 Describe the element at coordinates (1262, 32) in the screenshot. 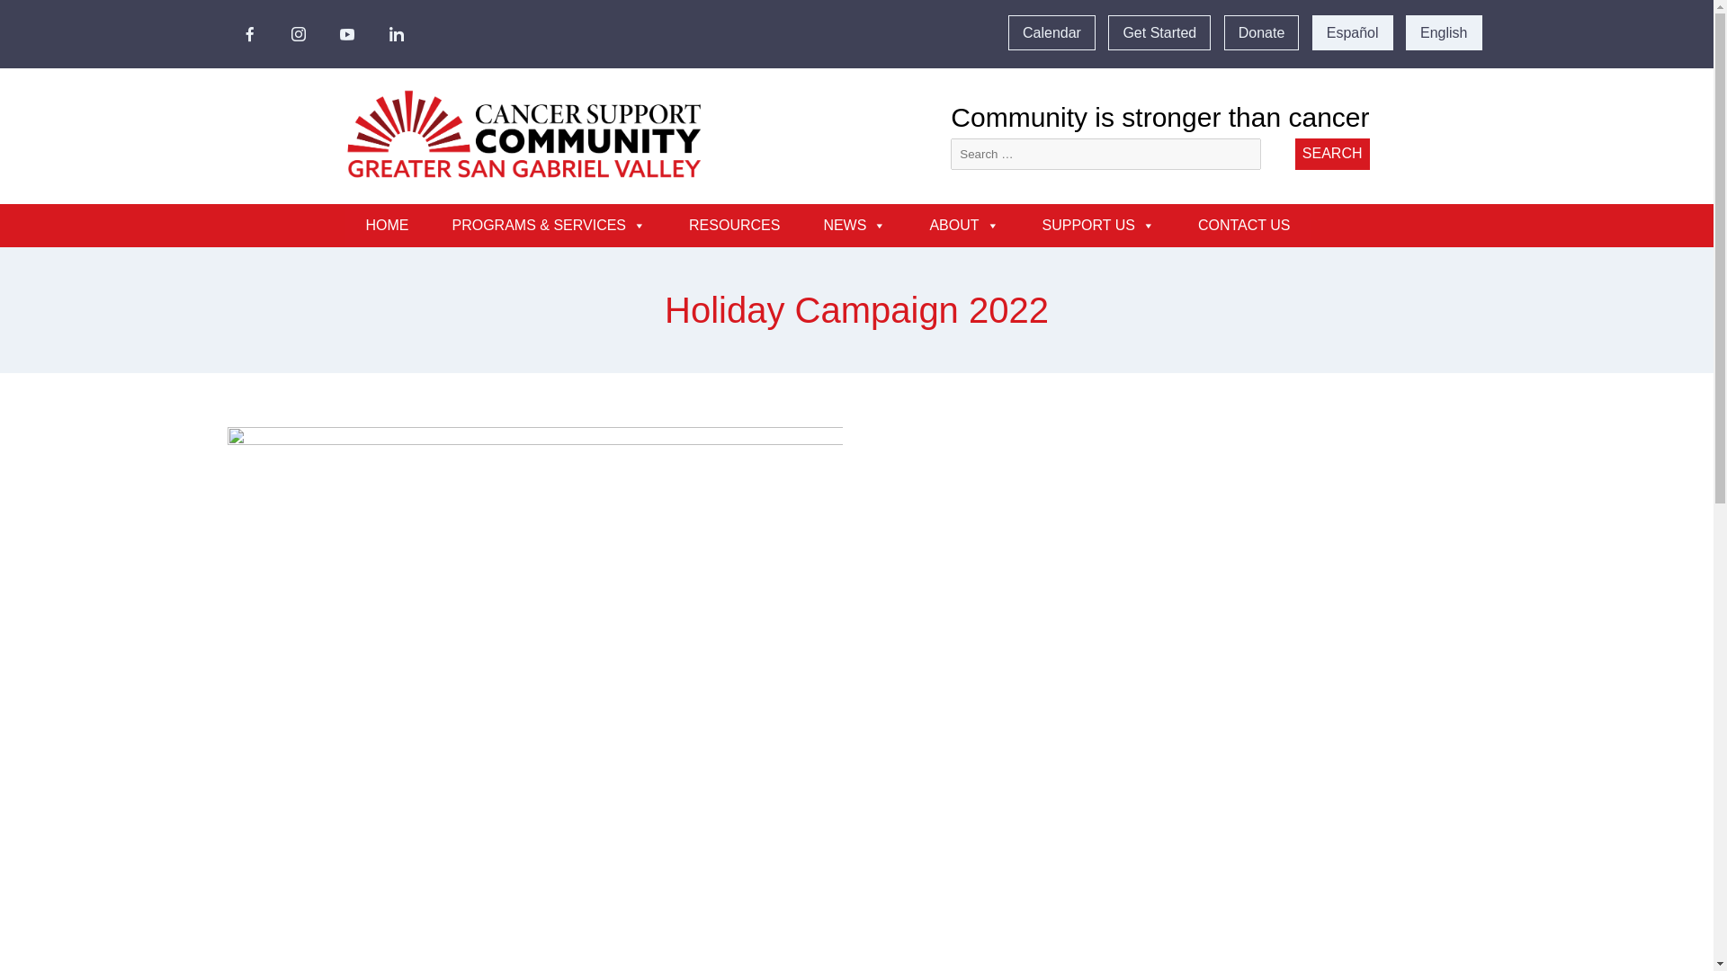

I see `Donate` at that location.